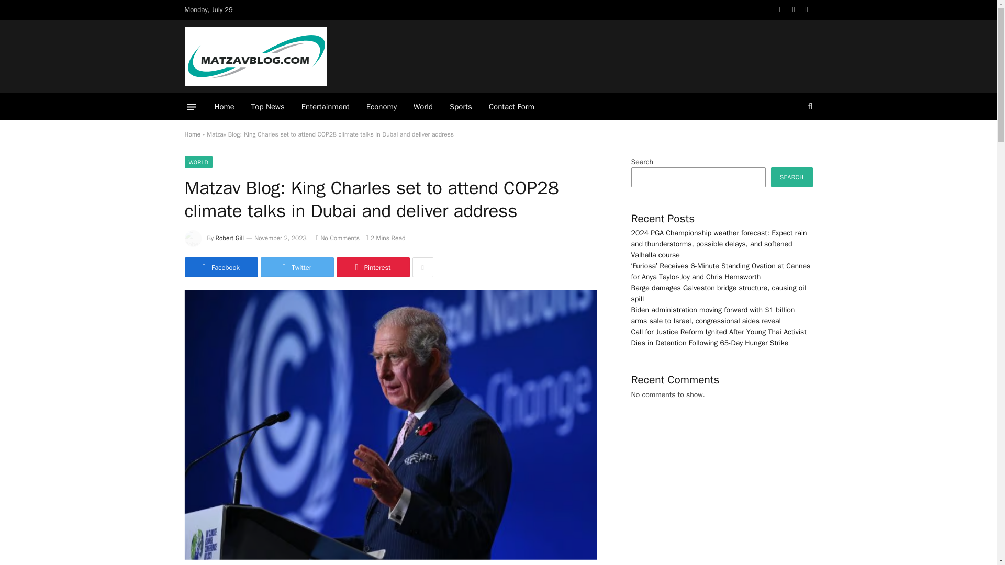  I want to click on Home, so click(224, 107).